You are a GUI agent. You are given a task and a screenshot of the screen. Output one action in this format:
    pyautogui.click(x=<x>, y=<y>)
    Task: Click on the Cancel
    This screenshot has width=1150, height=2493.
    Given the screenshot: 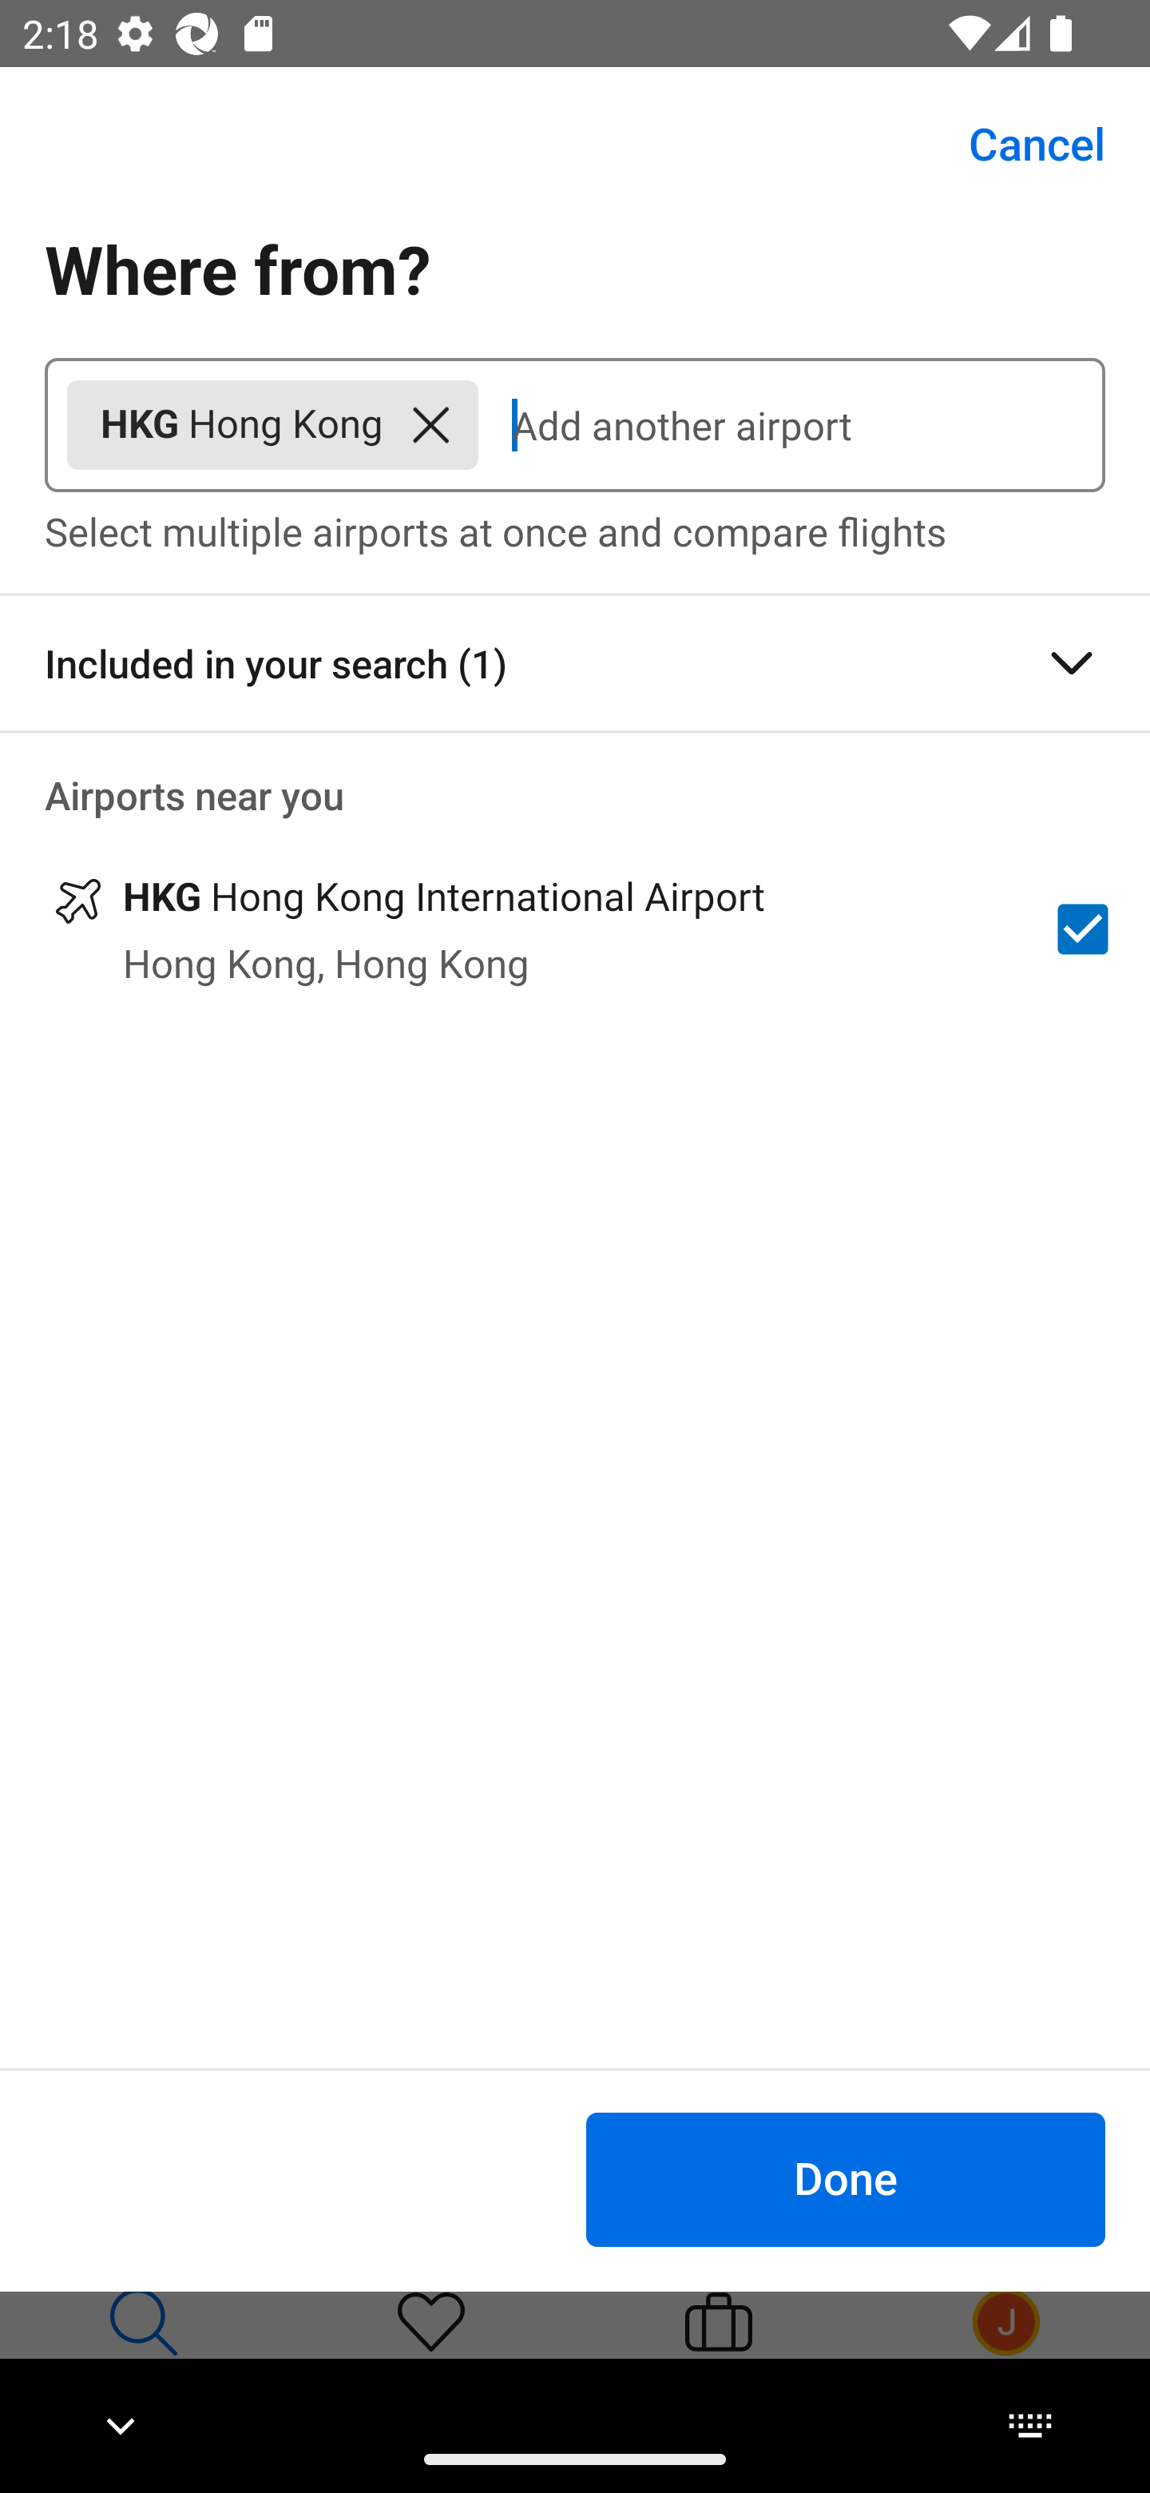 What is the action you would take?
    pyautogui.click(x=1019, y=144)
    